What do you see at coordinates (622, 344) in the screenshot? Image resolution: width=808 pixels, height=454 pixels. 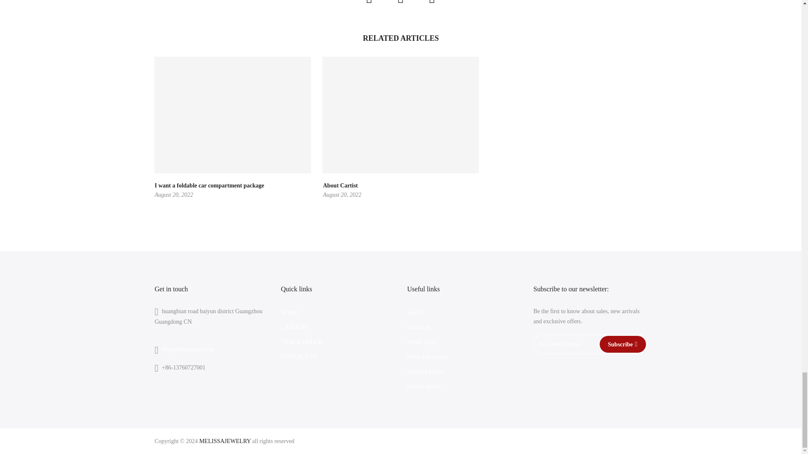 I see `Subscribe` at bounding box center [622, 344].